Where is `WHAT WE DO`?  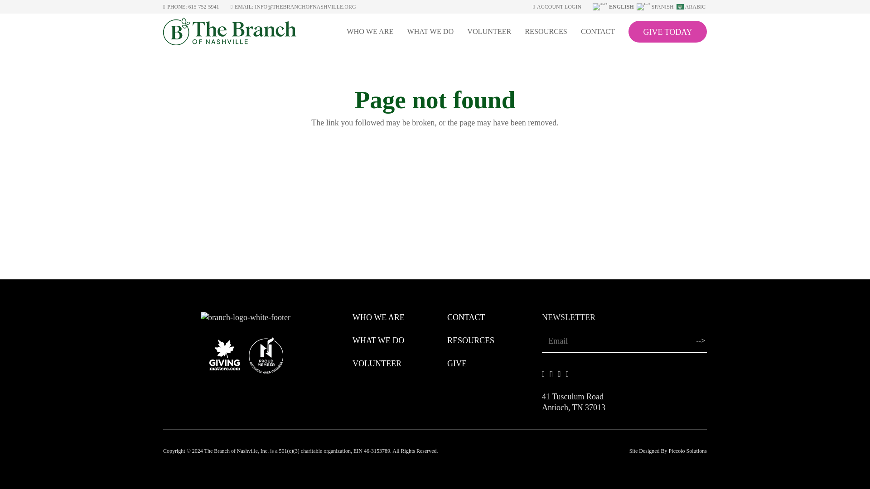 WHAT WE DO is located at coordinates (430, 32).